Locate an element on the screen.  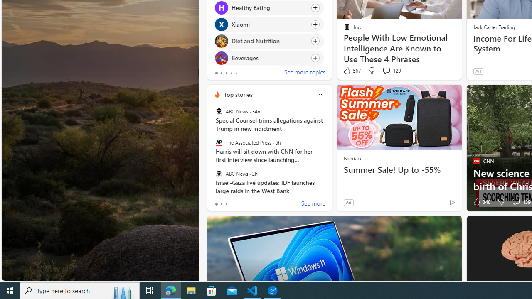
Class: icon-img is located at coordinates (319, 95).